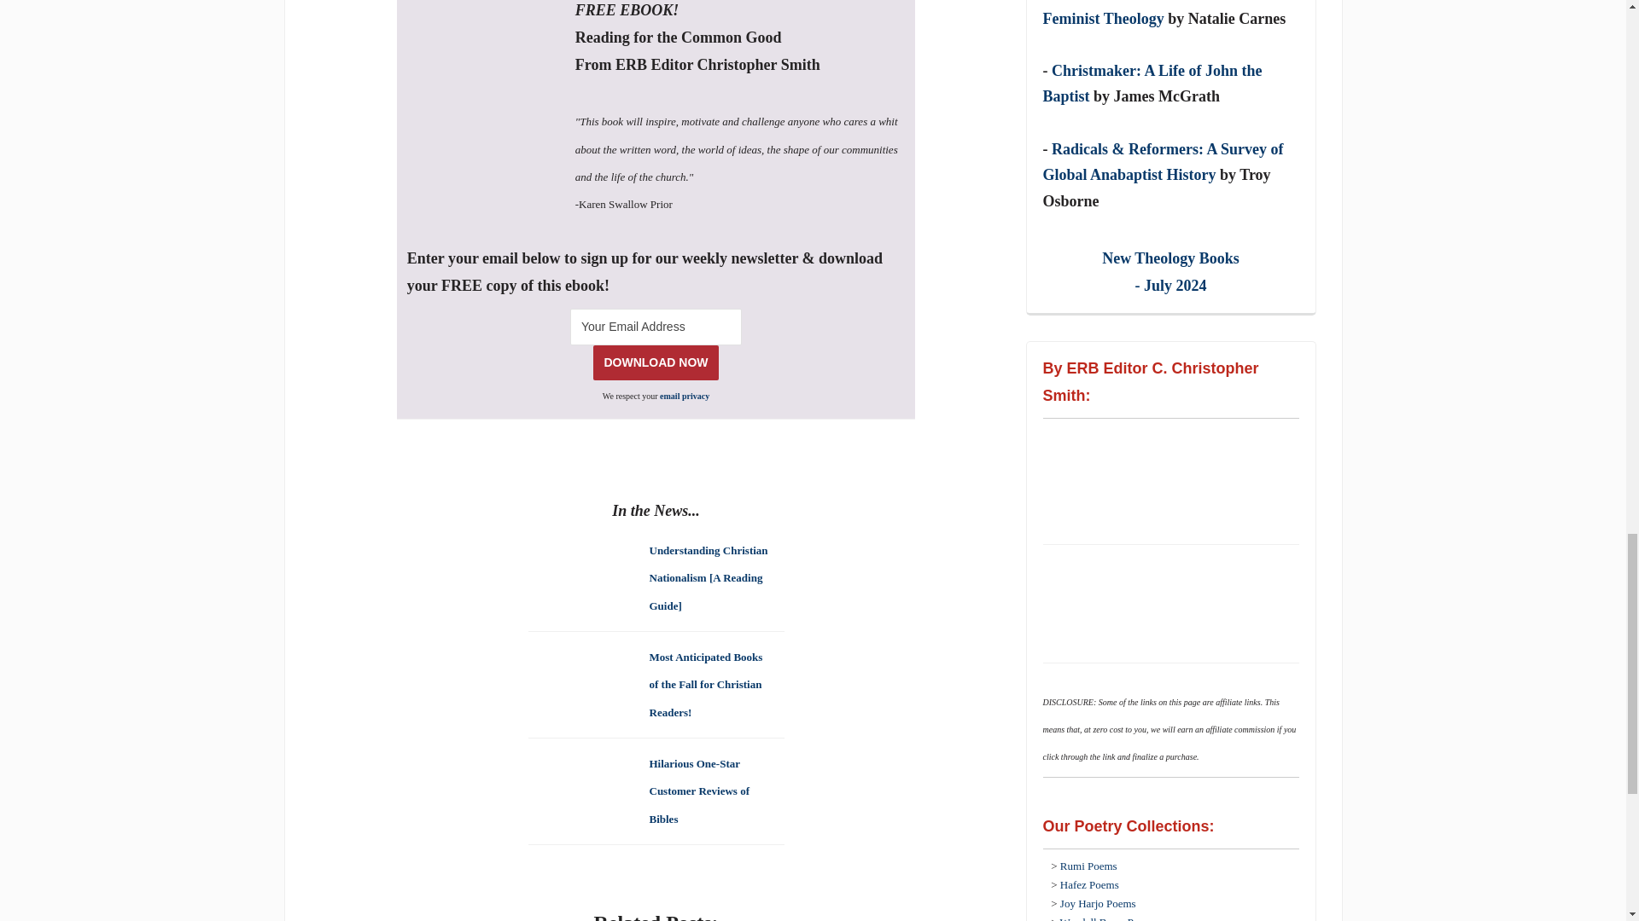  I want to click on Your Email Address, so click(656, 327).